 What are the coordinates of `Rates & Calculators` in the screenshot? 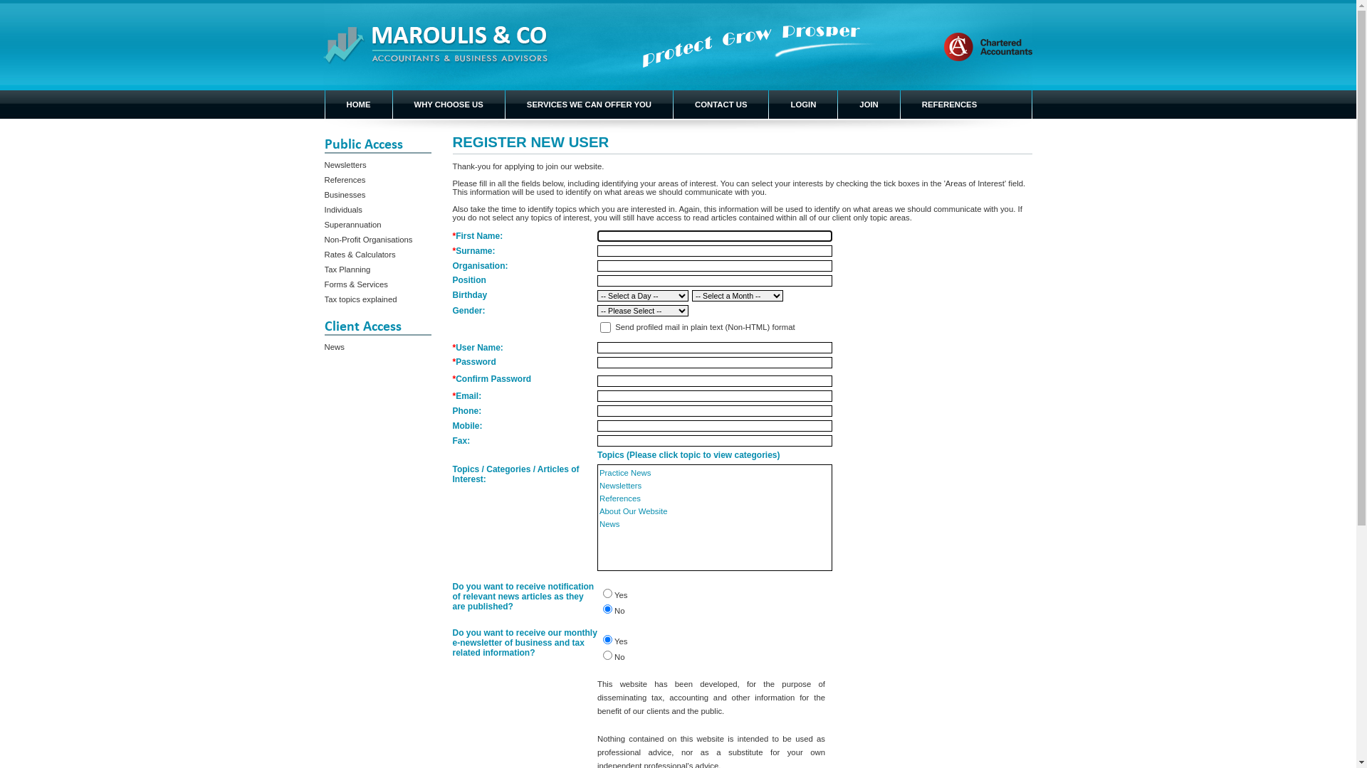 It's located at (360, 255).